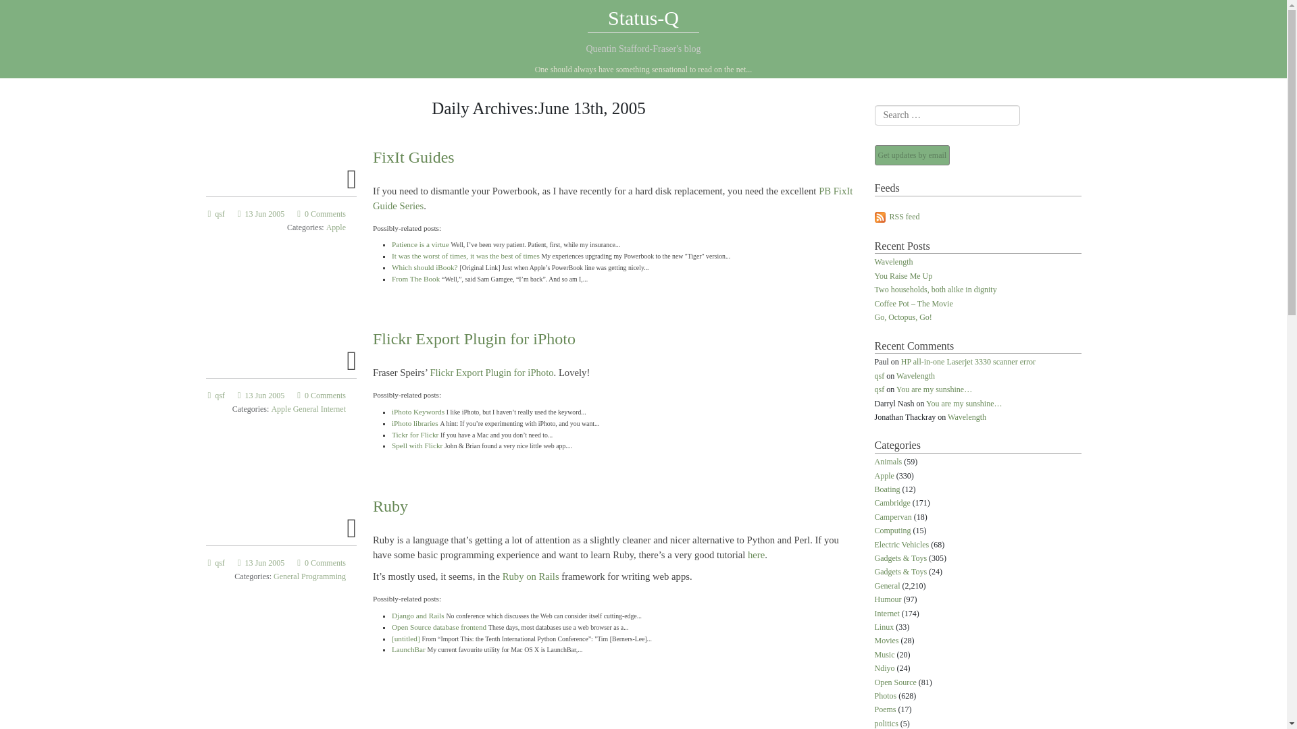  I want to click on qsf, so click(216, 395).